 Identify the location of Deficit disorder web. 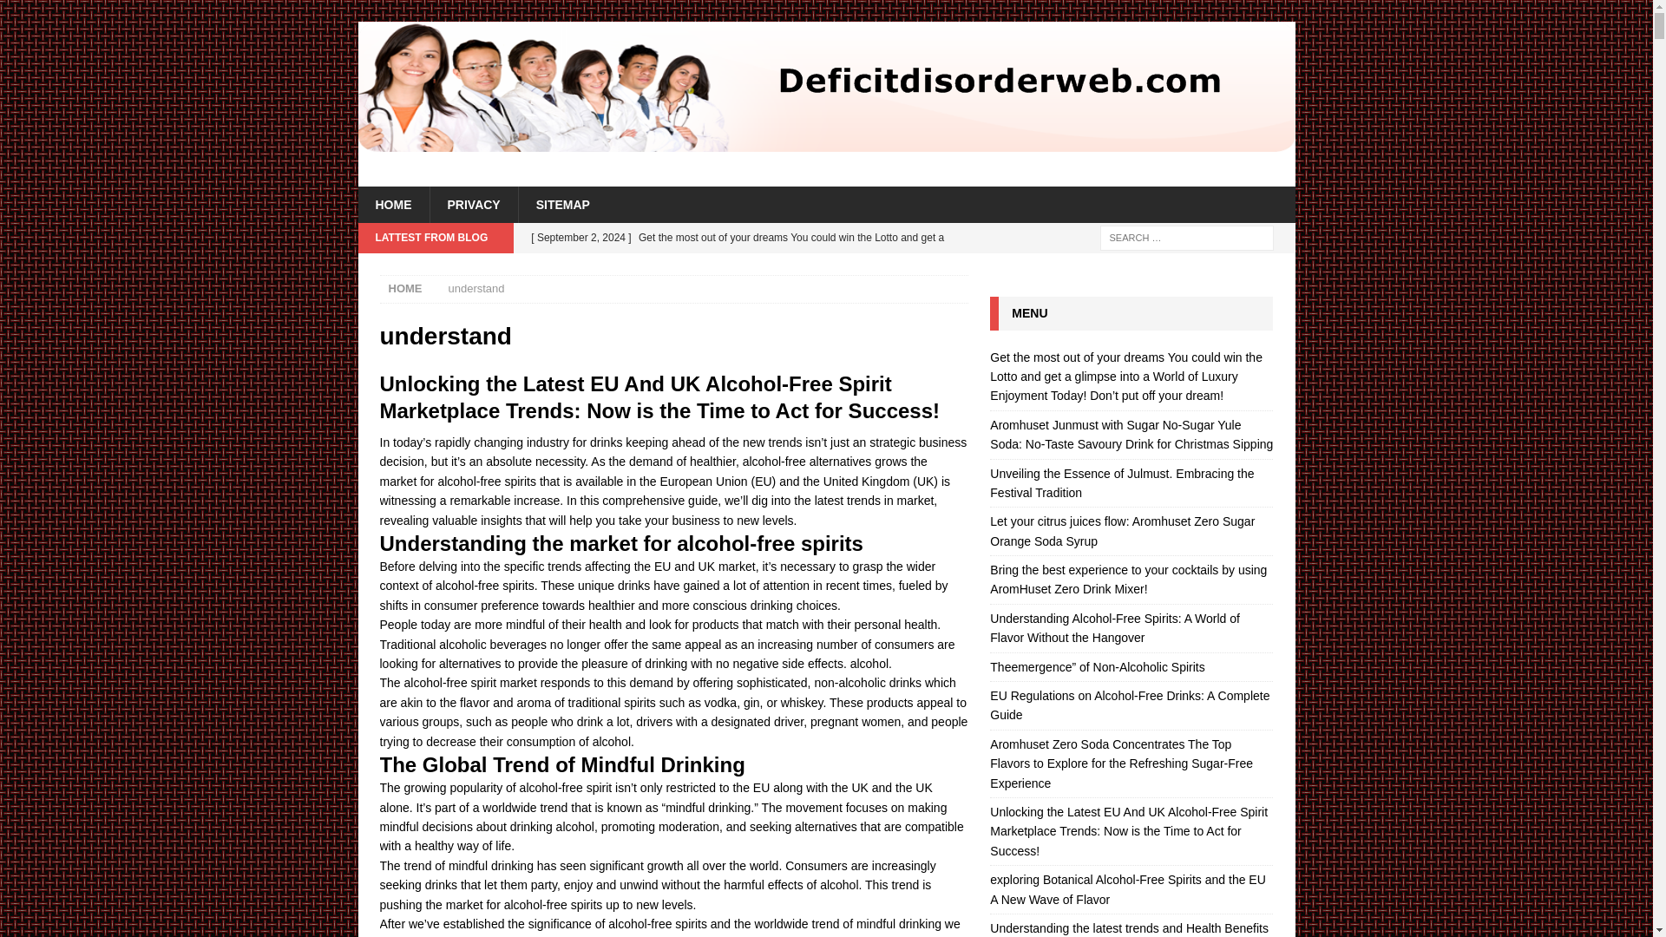
(826, 141).